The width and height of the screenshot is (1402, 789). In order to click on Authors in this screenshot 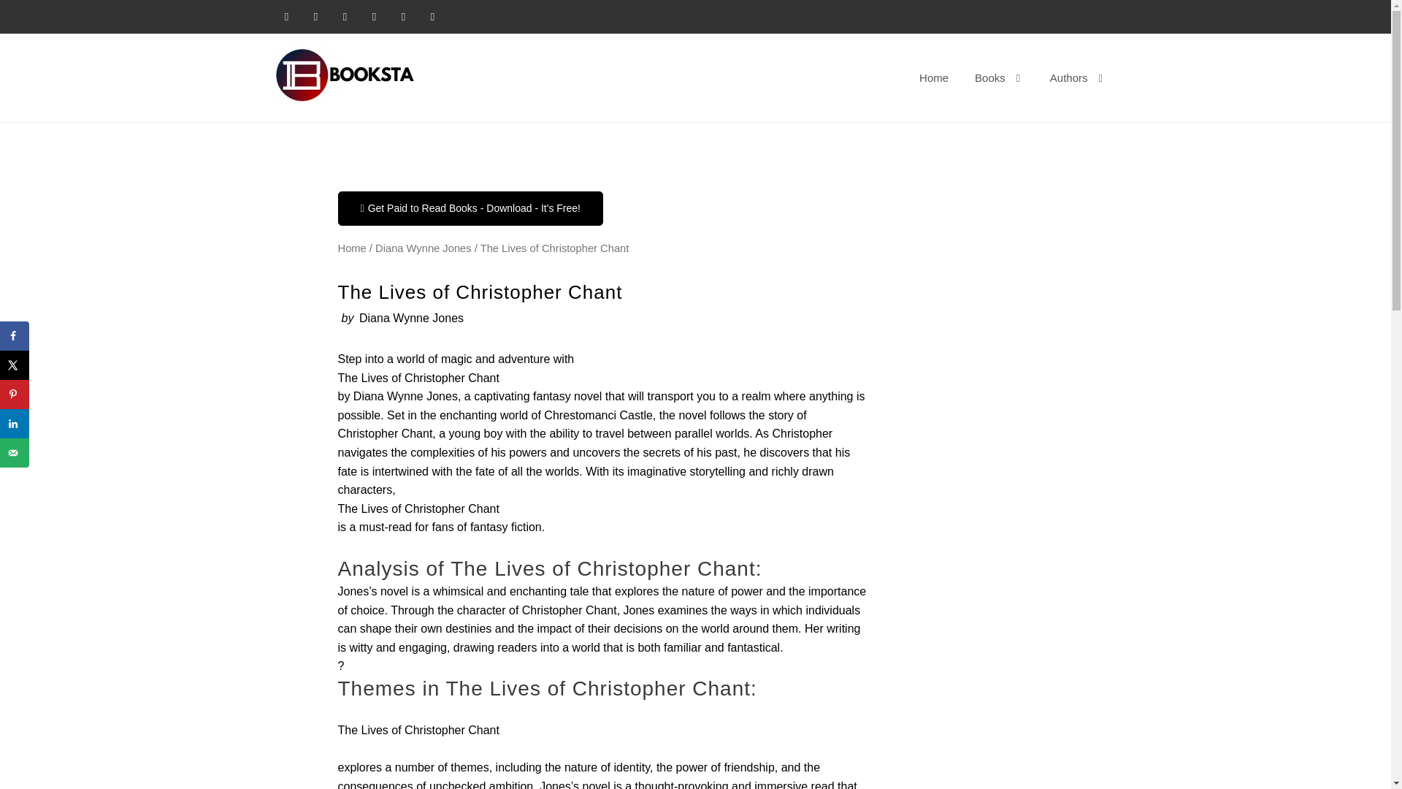, I will do `click(1078, 77)`.